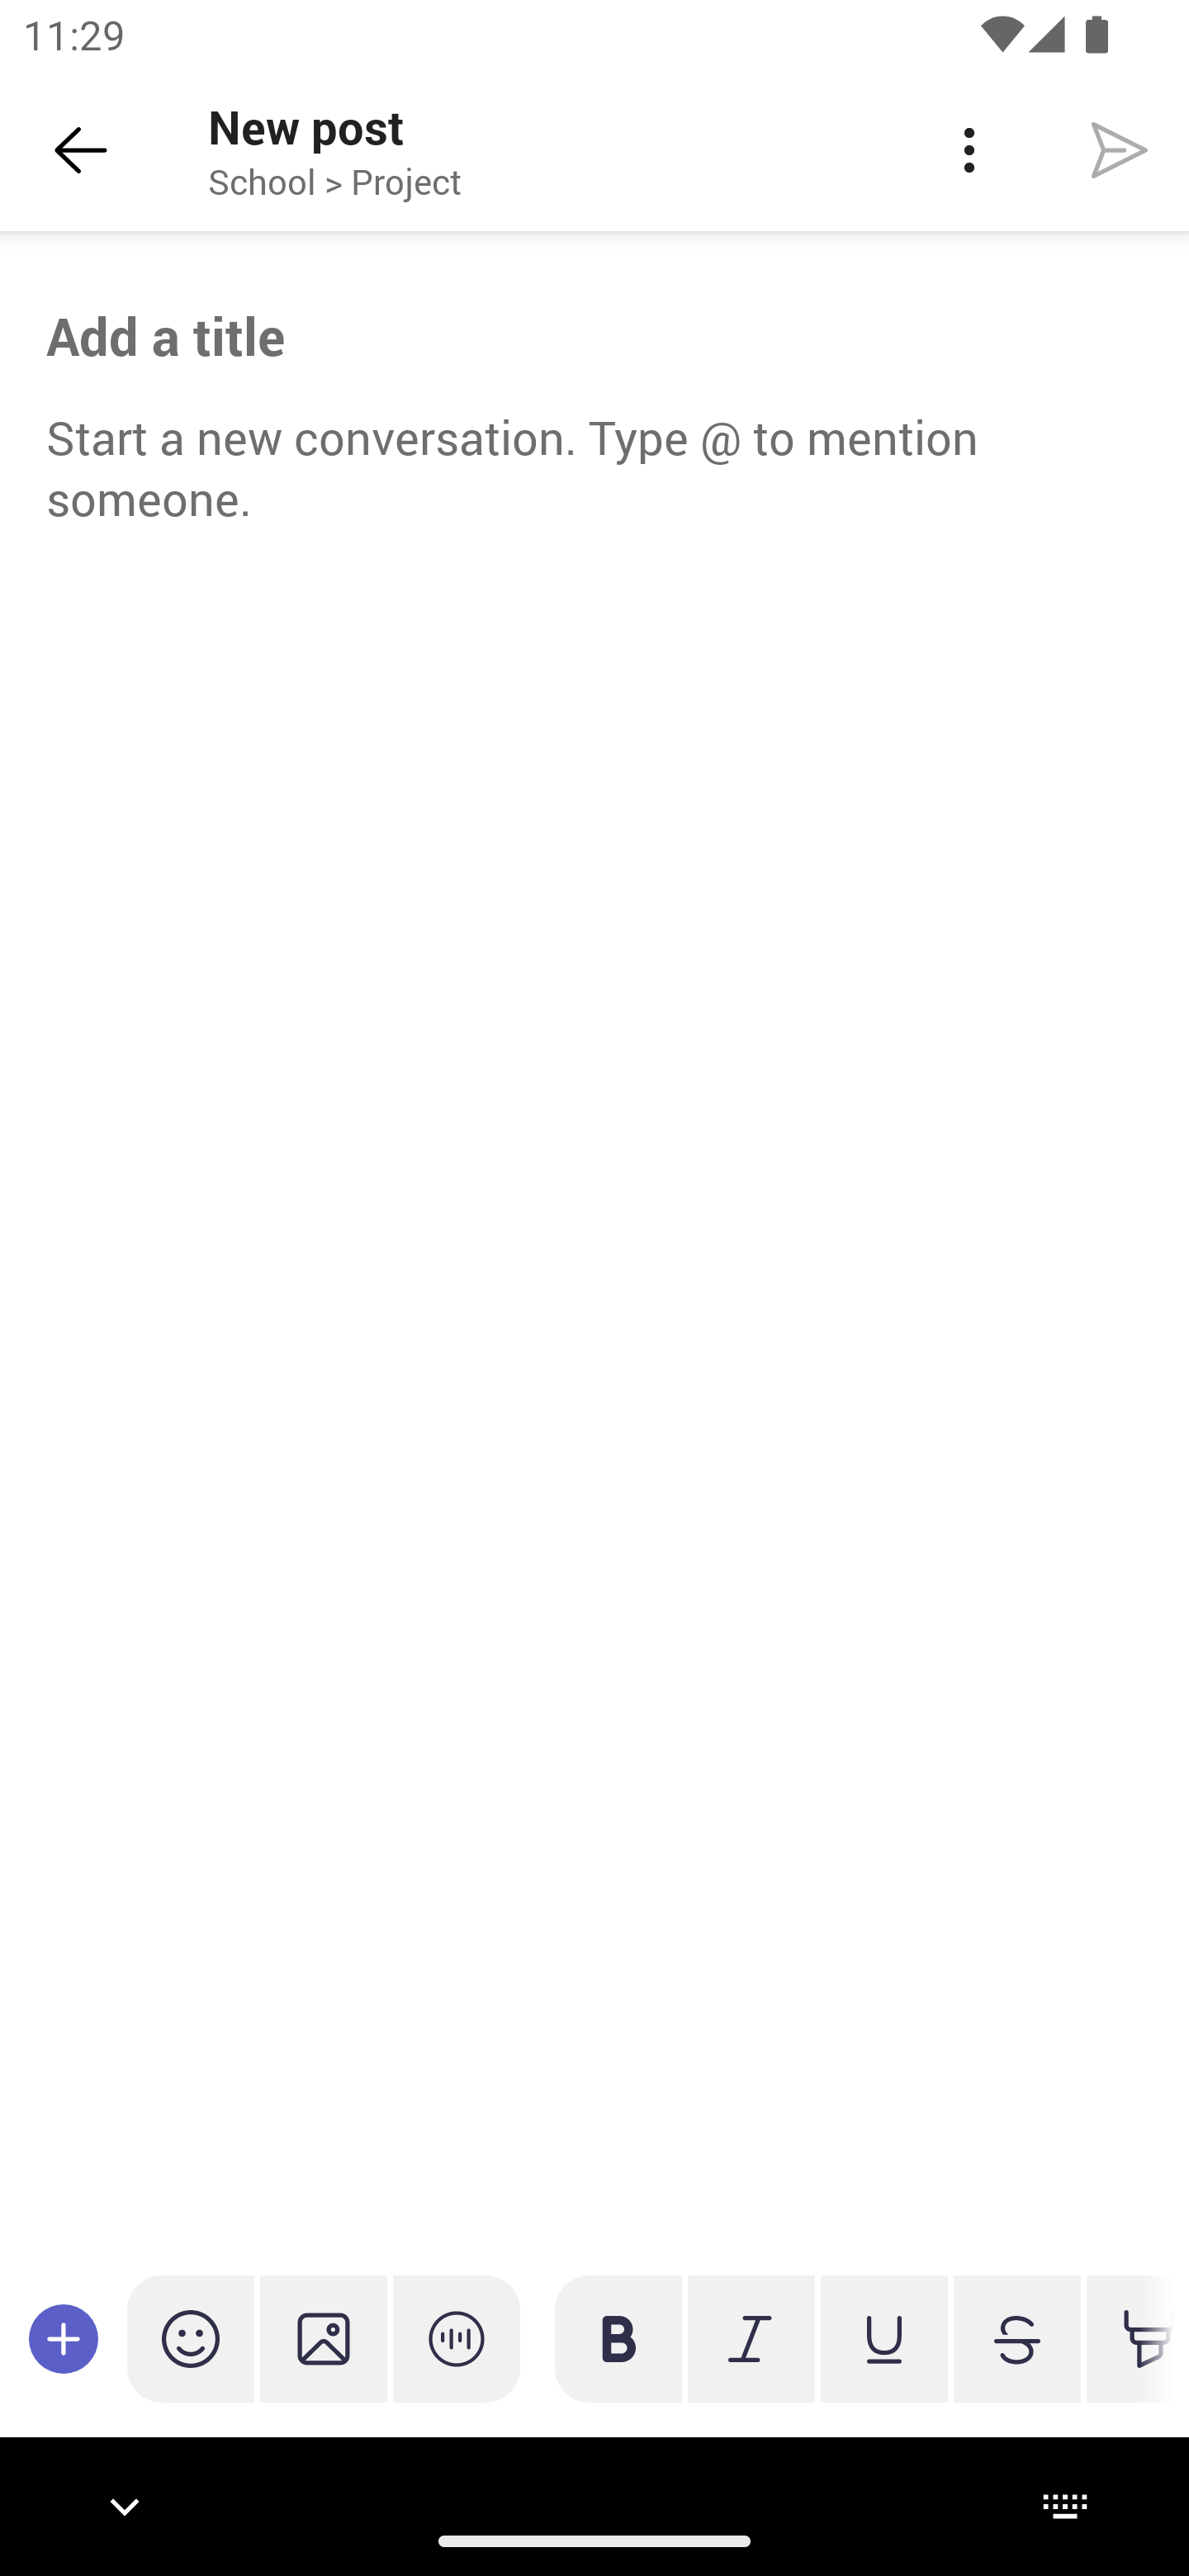 This screenshot has width=1189, height=2576. What do you see at coordinates (1120, 149) in the screenshot?
I see `Send message` at bounding box center [1120, 149].